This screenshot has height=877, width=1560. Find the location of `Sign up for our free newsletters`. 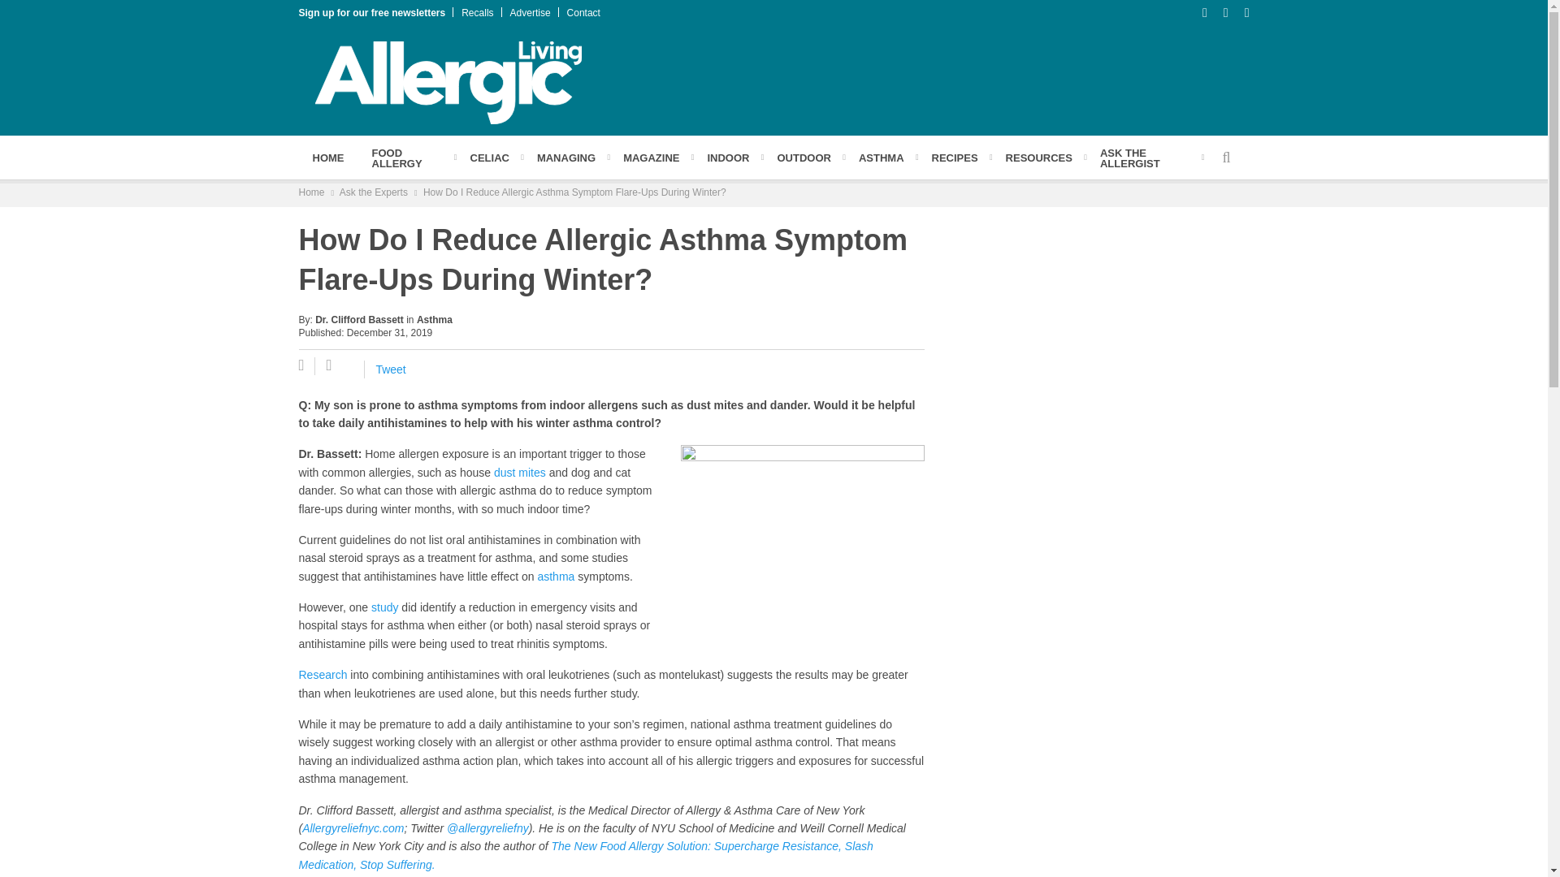

Sign up for our free newsletters is located at coordinates (372, 12).